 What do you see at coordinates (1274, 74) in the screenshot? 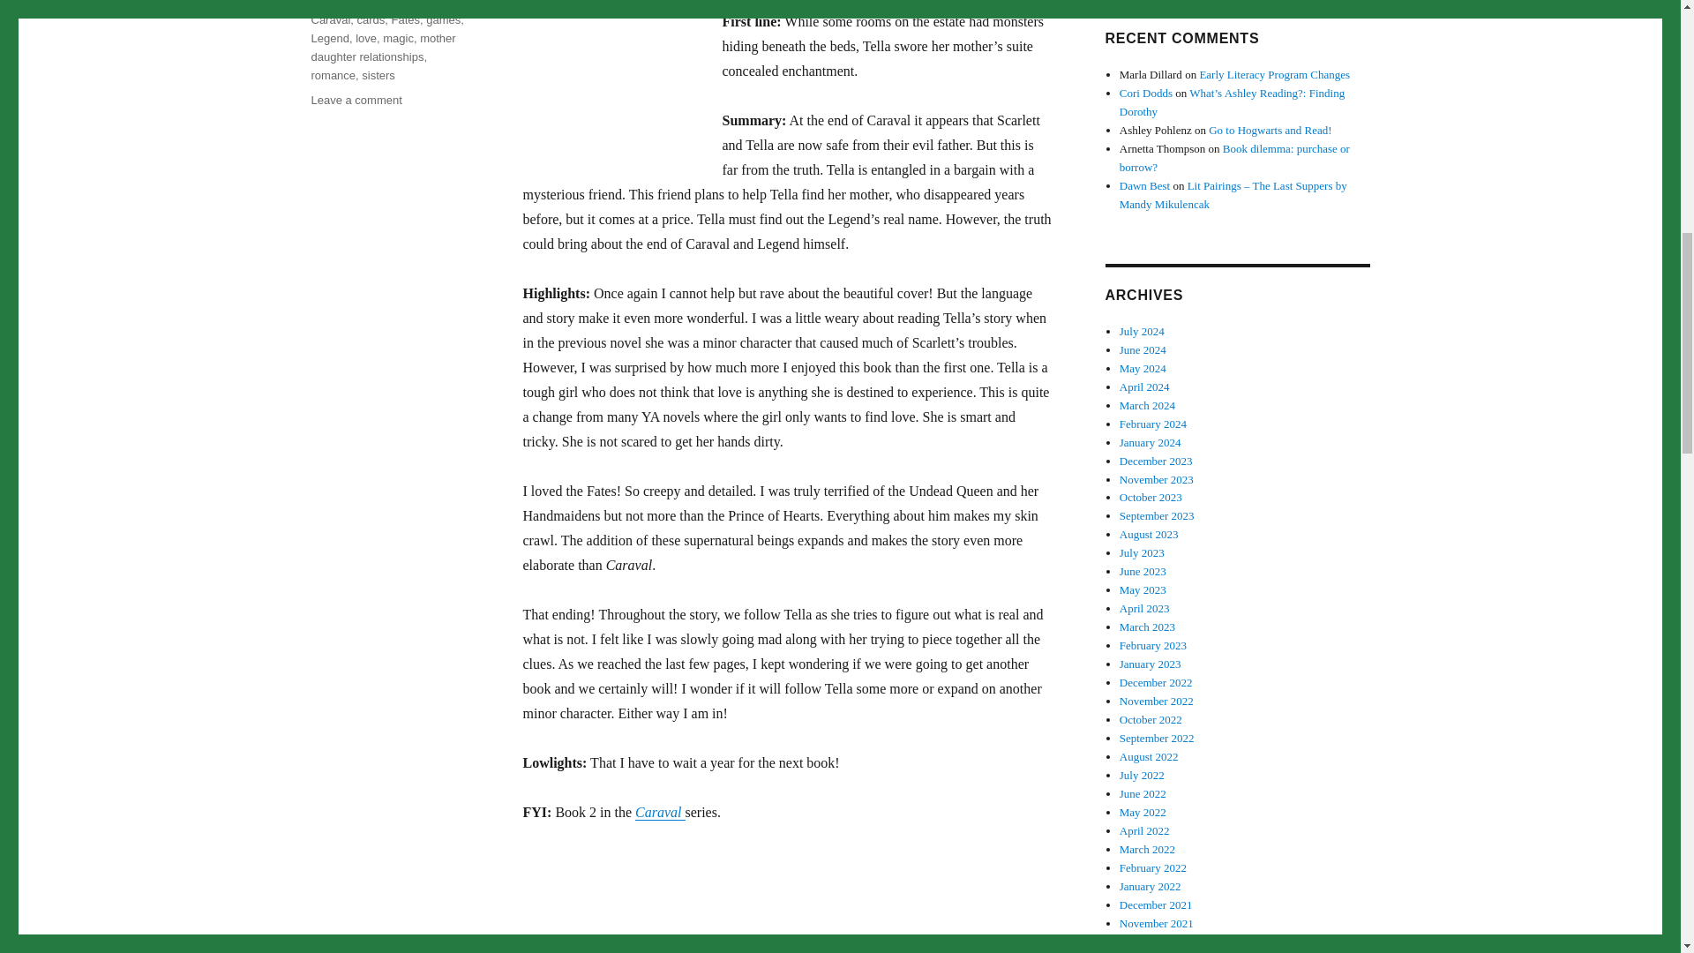
I see `May 2024` at bounding box center [1274, 74].